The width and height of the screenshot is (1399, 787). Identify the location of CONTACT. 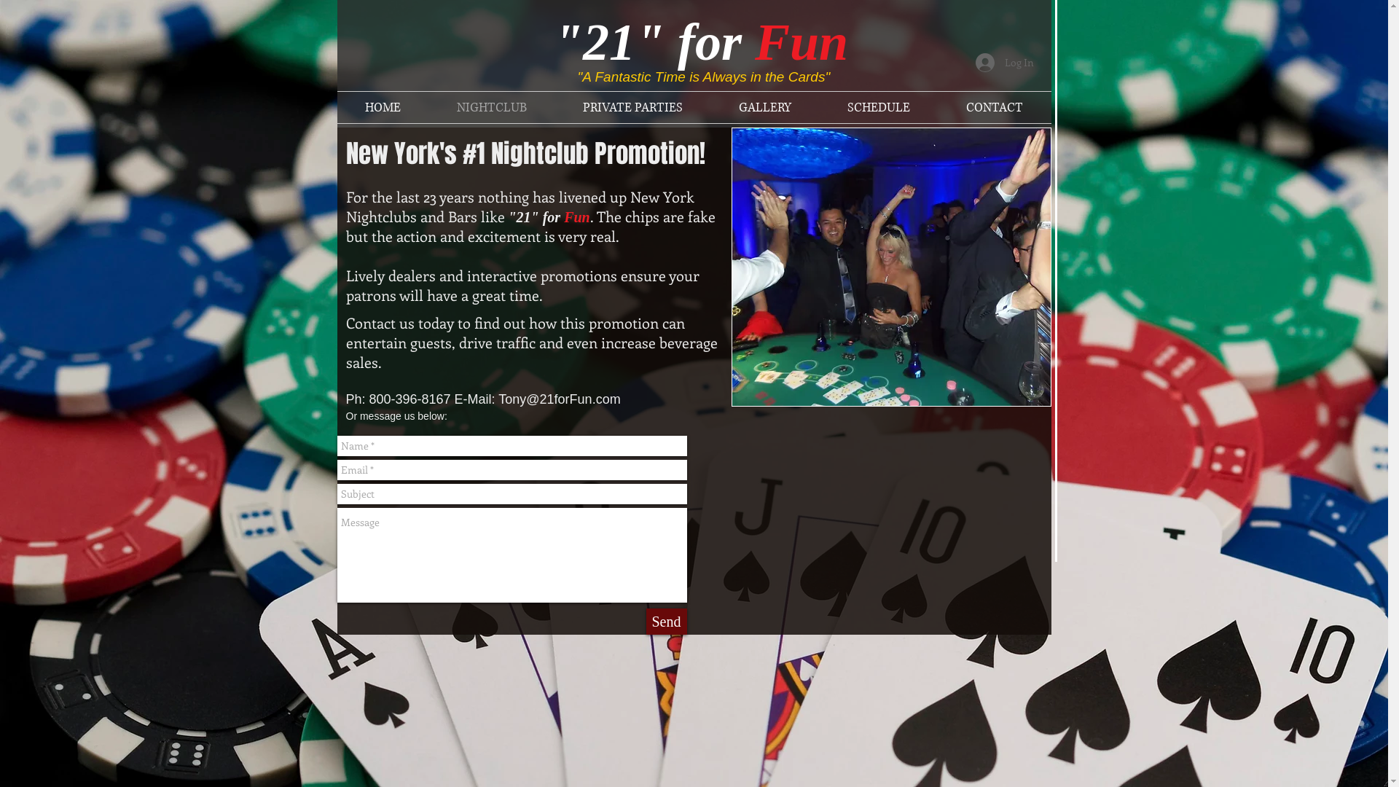
(995, 108).